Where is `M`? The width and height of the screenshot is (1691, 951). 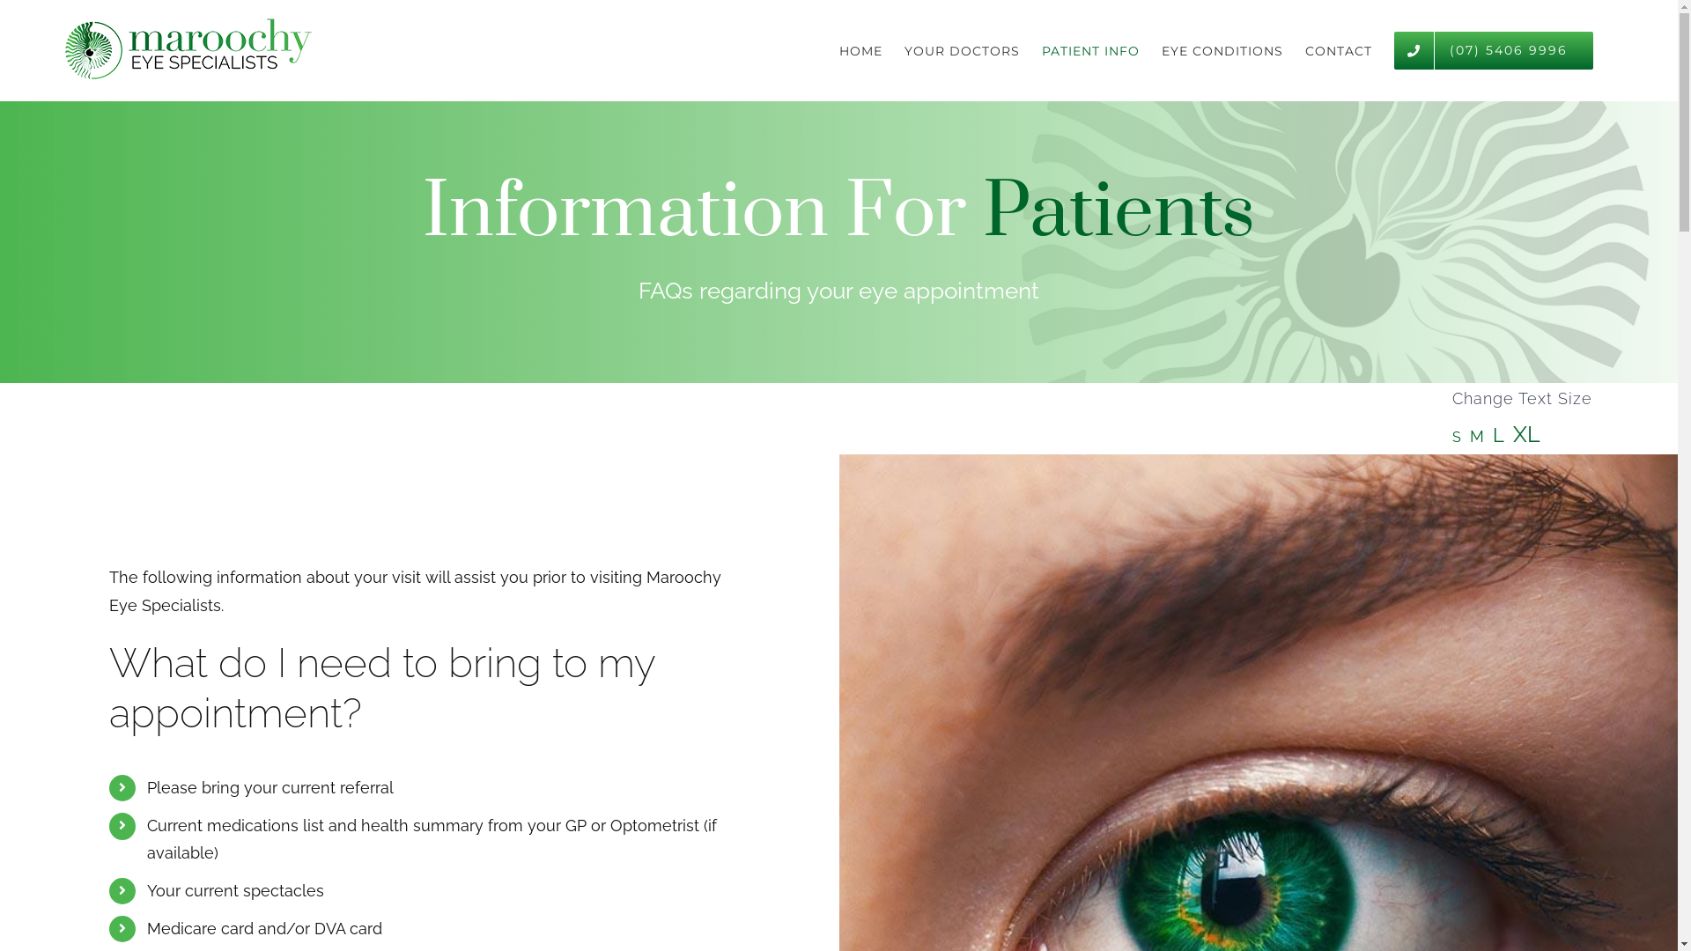
M is located at coordinates (1477, 437).